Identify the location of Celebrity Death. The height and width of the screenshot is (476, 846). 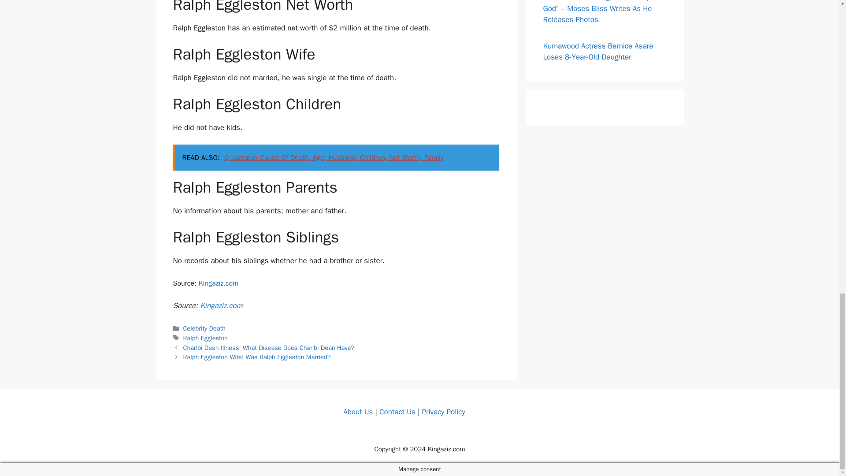
(204, 328).